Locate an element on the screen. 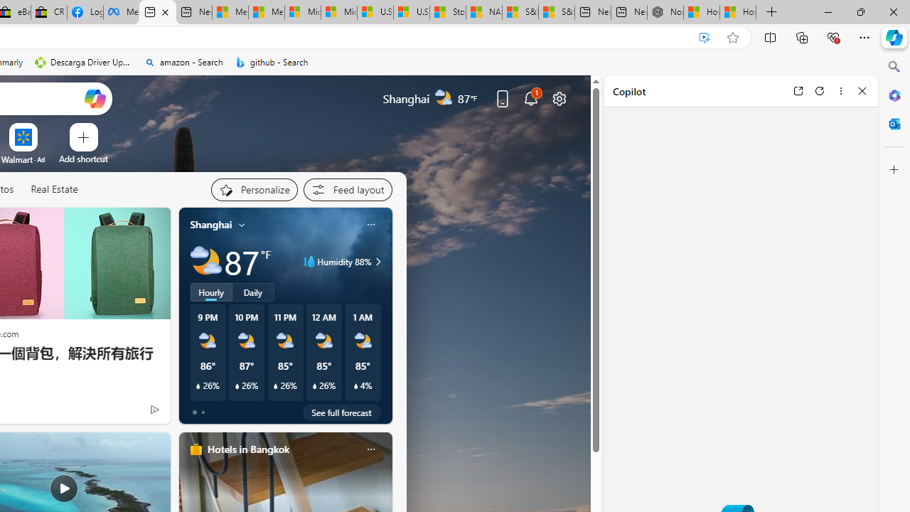 The height and width of the screenshot is (512, 910). Daily is located at coordinates (253, 292).